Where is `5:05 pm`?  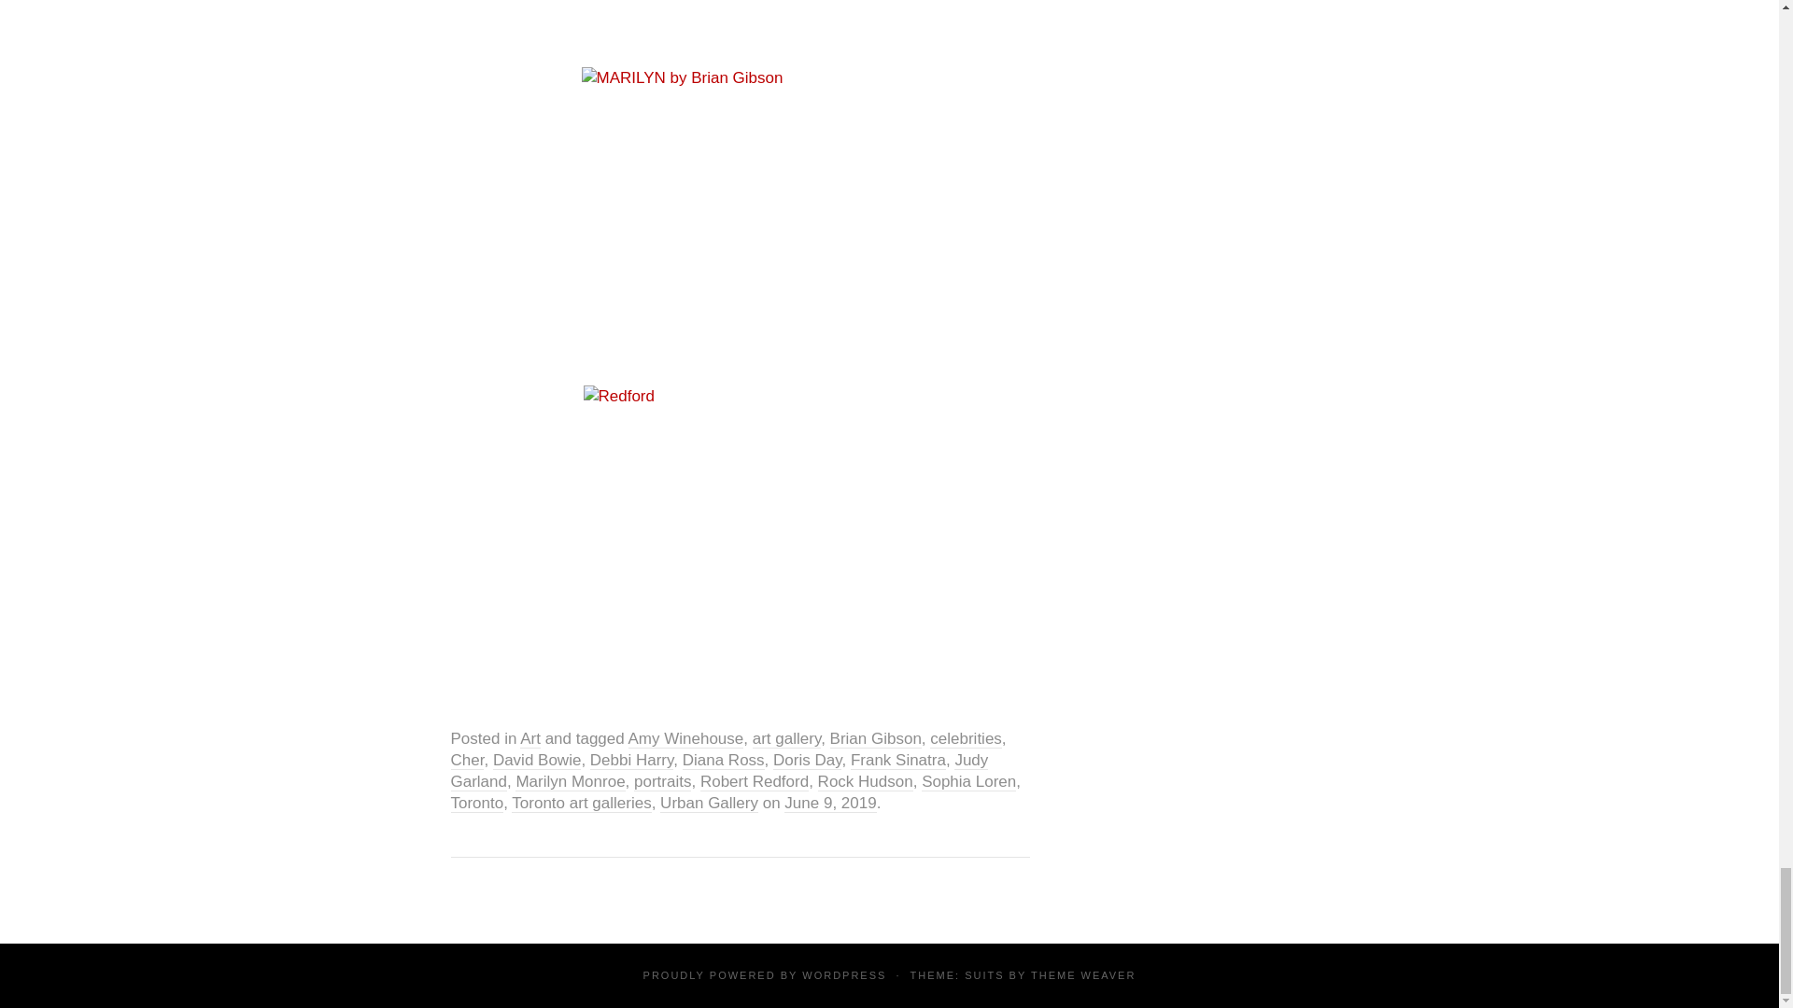
5:05 pm is located at coordinates (830, 803).